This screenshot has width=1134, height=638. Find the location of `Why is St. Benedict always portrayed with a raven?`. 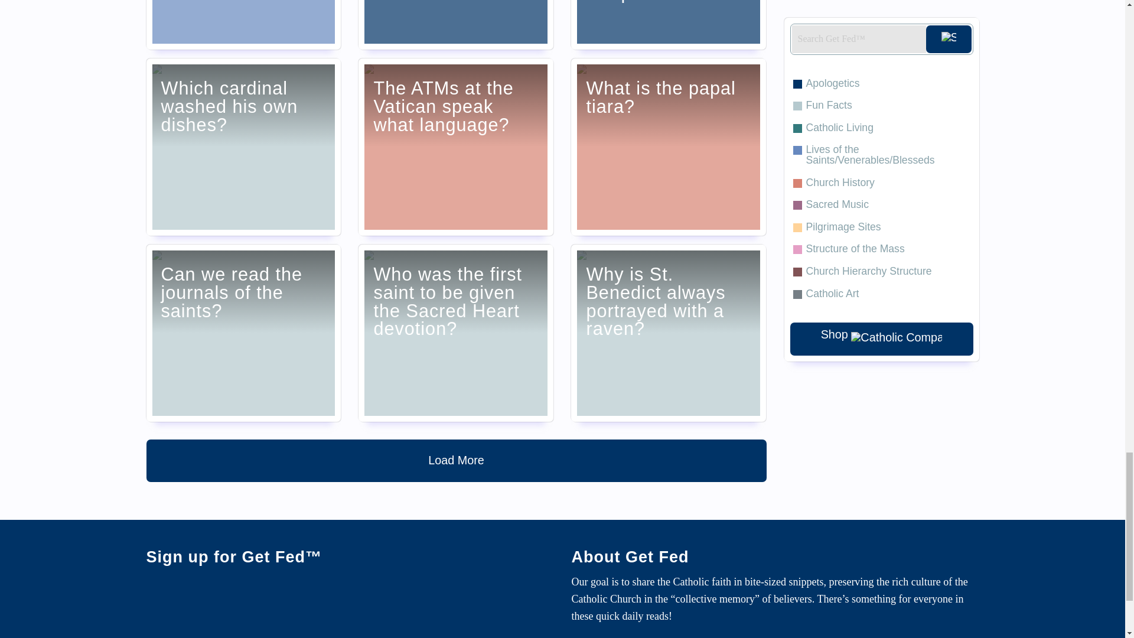

Why is St. Benedict always portrayed with a raven? is located at coordinates (669, 333).